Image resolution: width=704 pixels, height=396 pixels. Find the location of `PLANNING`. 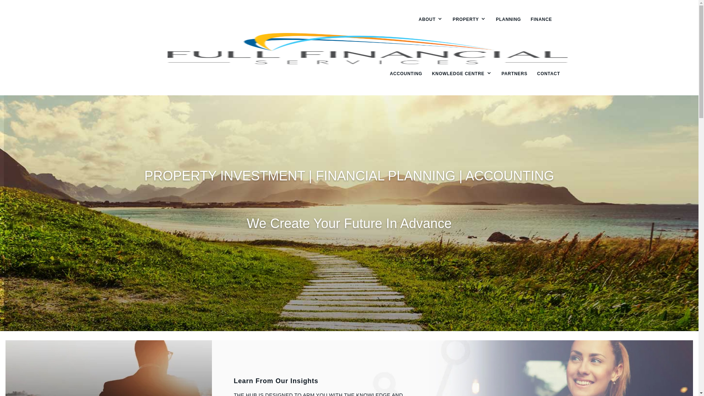

PLANNING is located at coordinates (509, 19).